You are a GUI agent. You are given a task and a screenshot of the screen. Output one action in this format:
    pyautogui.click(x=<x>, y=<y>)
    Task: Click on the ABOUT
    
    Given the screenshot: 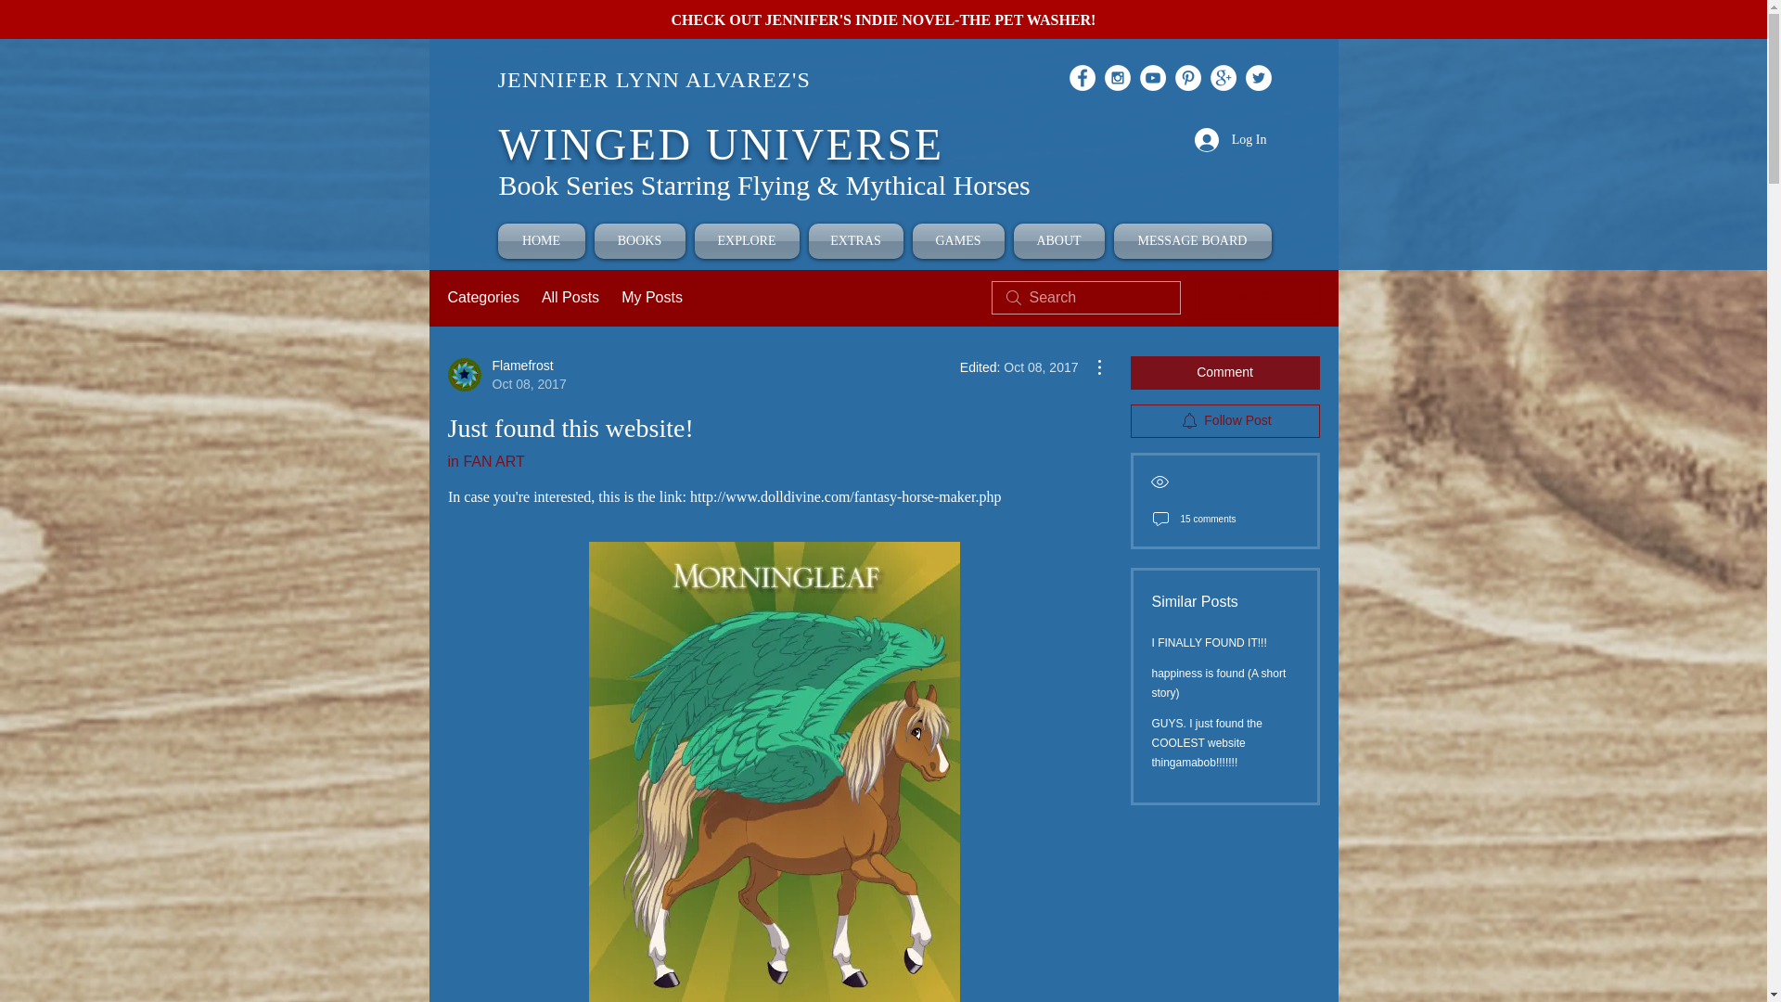 What is the action you would take?
    pyautogui.click(x=1059, y=240)
    